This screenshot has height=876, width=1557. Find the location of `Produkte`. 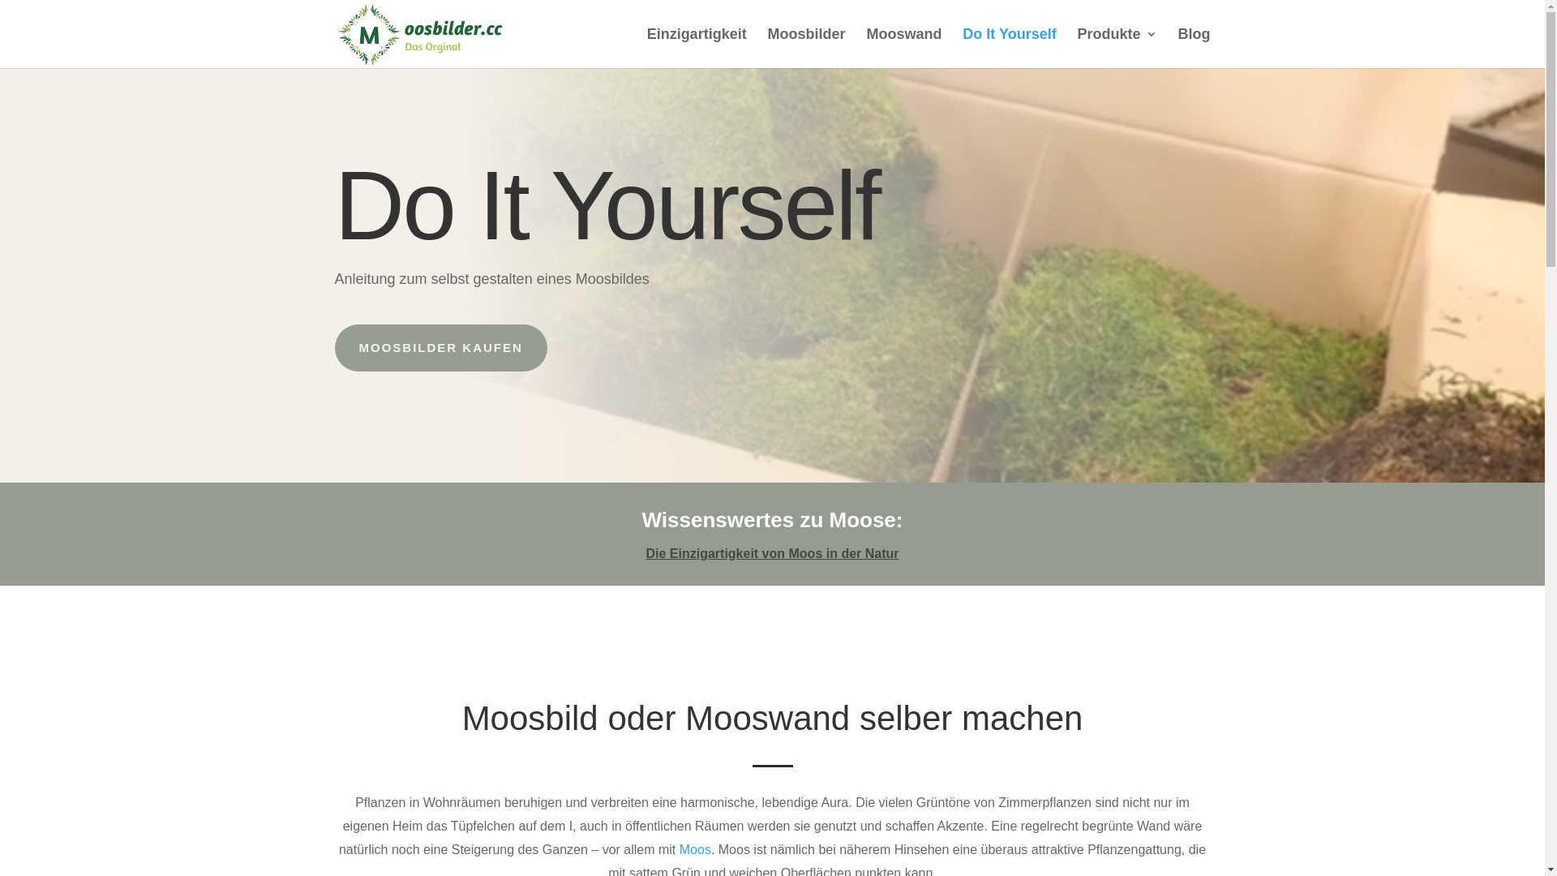

Produkte is located at coordinates (1117, 49).